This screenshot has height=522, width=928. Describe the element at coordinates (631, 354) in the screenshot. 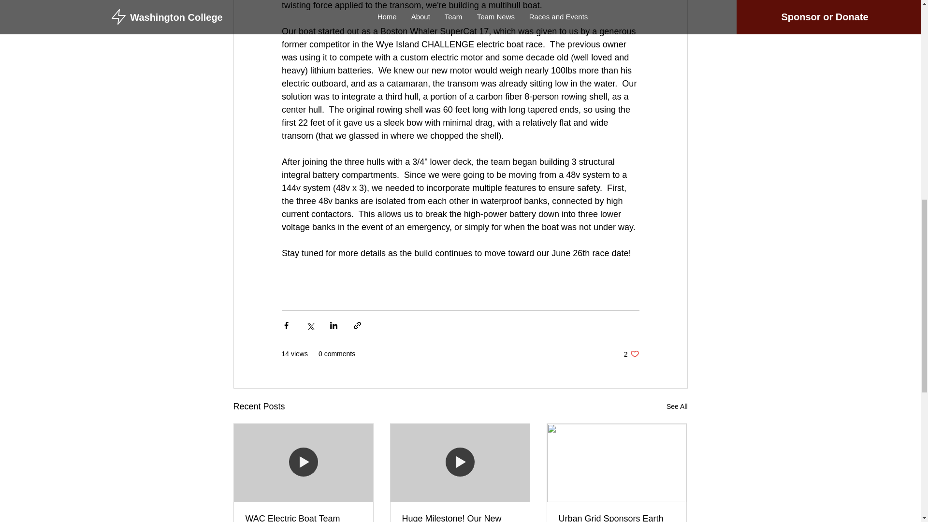

I see `See All` at that location.